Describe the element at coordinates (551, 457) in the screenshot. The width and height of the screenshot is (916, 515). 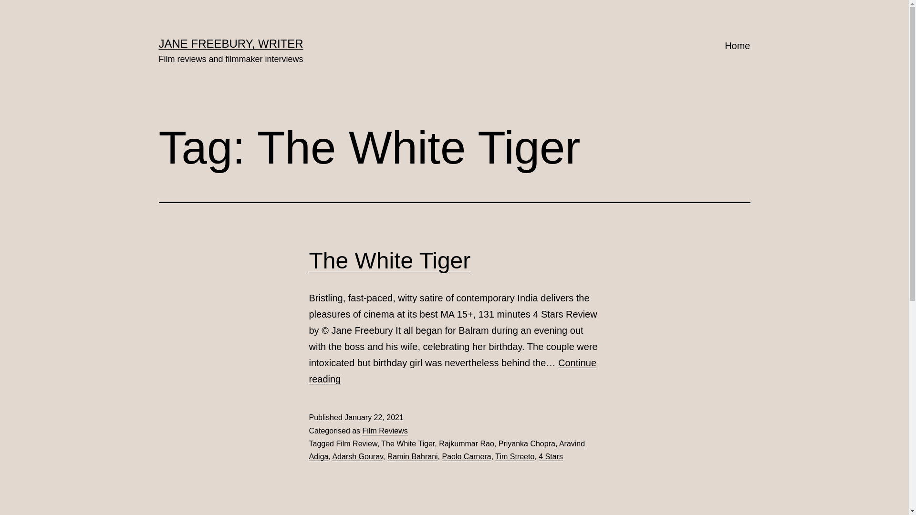
I see `4 Stars` at that location.